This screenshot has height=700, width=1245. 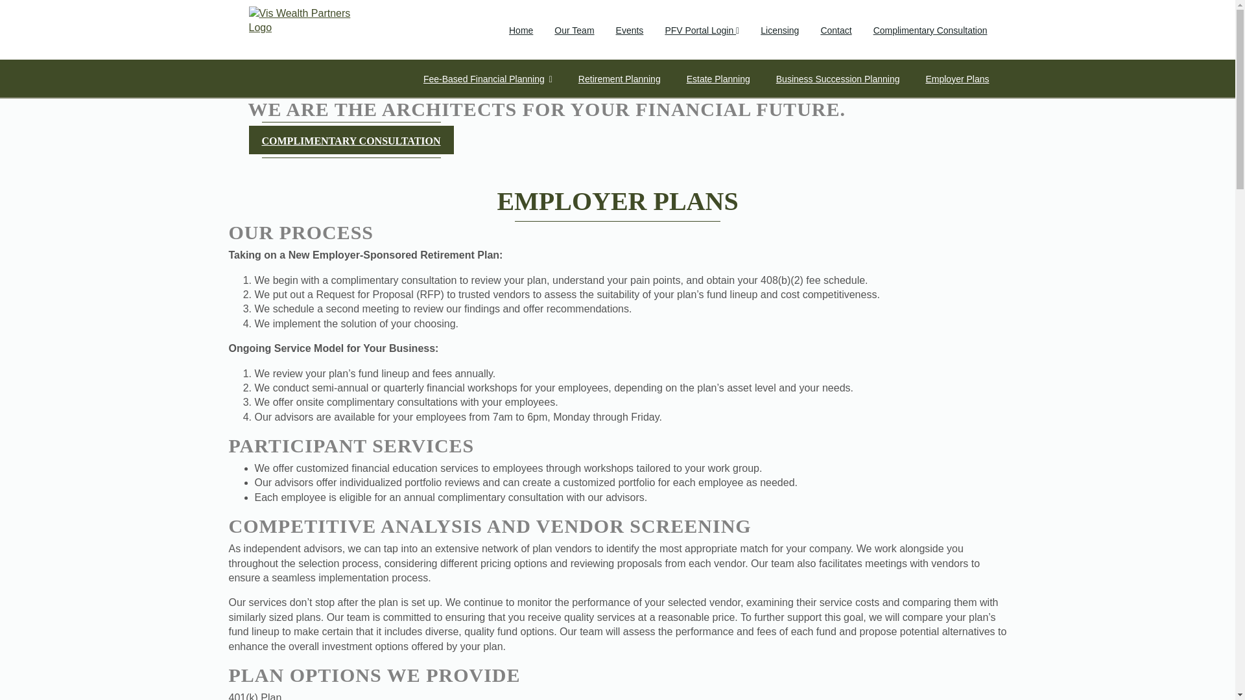 I want to click on Retirement Planning, so click(x=619, y=79).